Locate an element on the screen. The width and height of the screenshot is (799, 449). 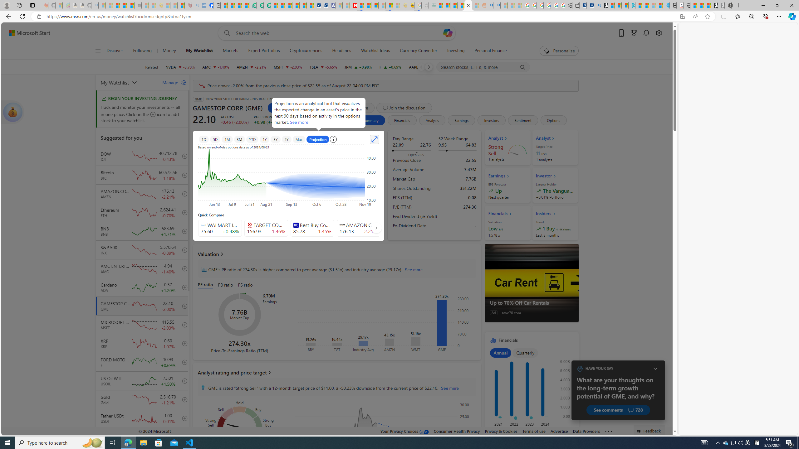
Manage is located at coordinates (172, 82).